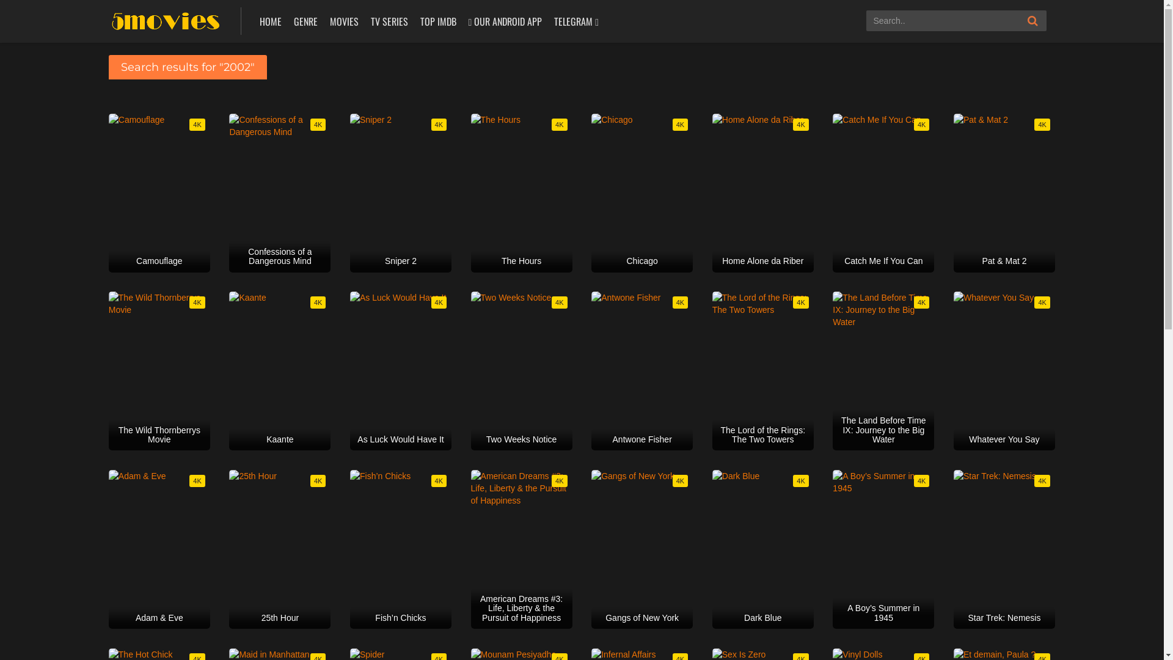 The image size is (1173, 660). I want to click on 4K
The Land Before Time IX: Journey to the Big Water, so click(883, 371).